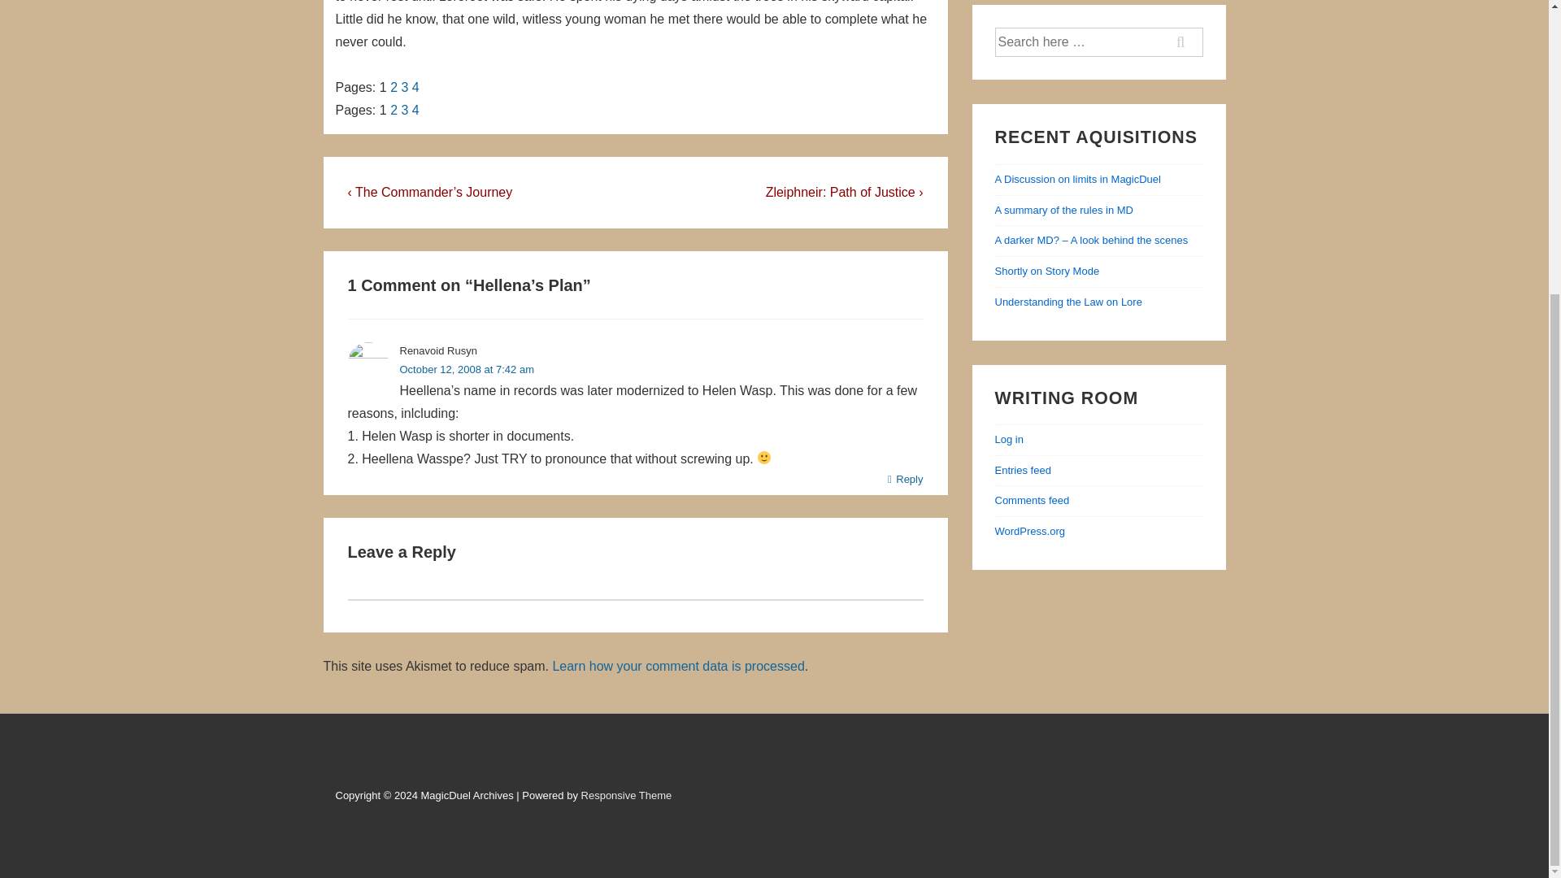 The height and width of the screenshot is (878, 1561). I want to click on Reply, so click(906, 480).